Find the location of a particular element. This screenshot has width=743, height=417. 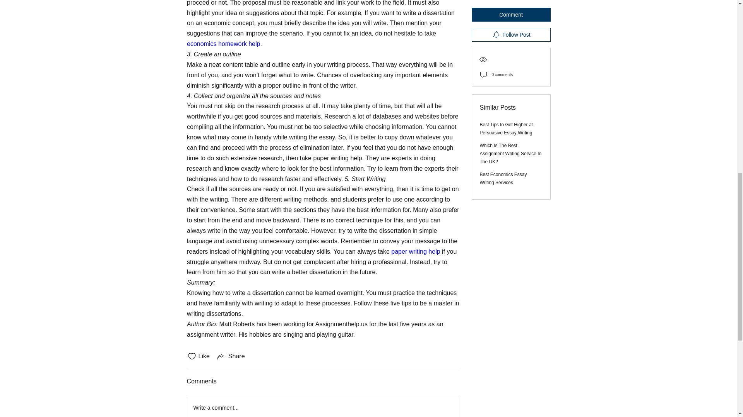

Share is located at coordinates (231, 356).